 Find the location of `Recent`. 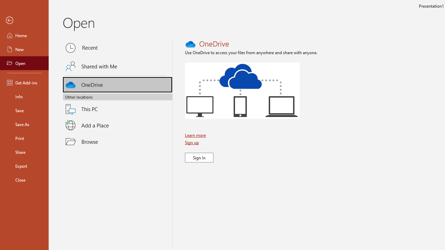

Recent is located at coordinates (118, 48).